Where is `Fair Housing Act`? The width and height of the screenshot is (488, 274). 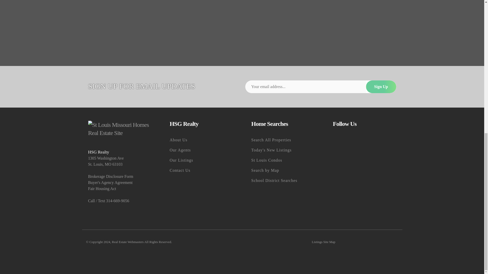
Fair Housing Act is located at coordinates (119, 189).